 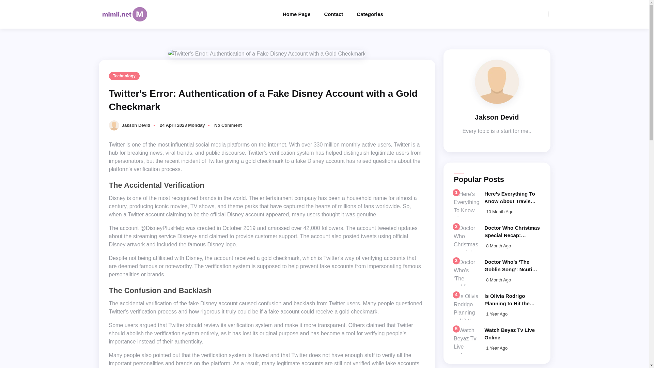 What do you see at coordinates (303, 14) in the screenshot?
I see `Home Page` at bounding box center [303, 14].